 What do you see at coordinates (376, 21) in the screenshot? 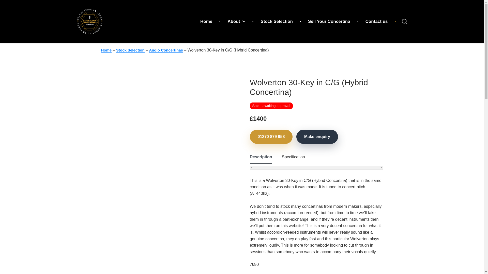
I see `Contact us` at bounding box center [376, 21].